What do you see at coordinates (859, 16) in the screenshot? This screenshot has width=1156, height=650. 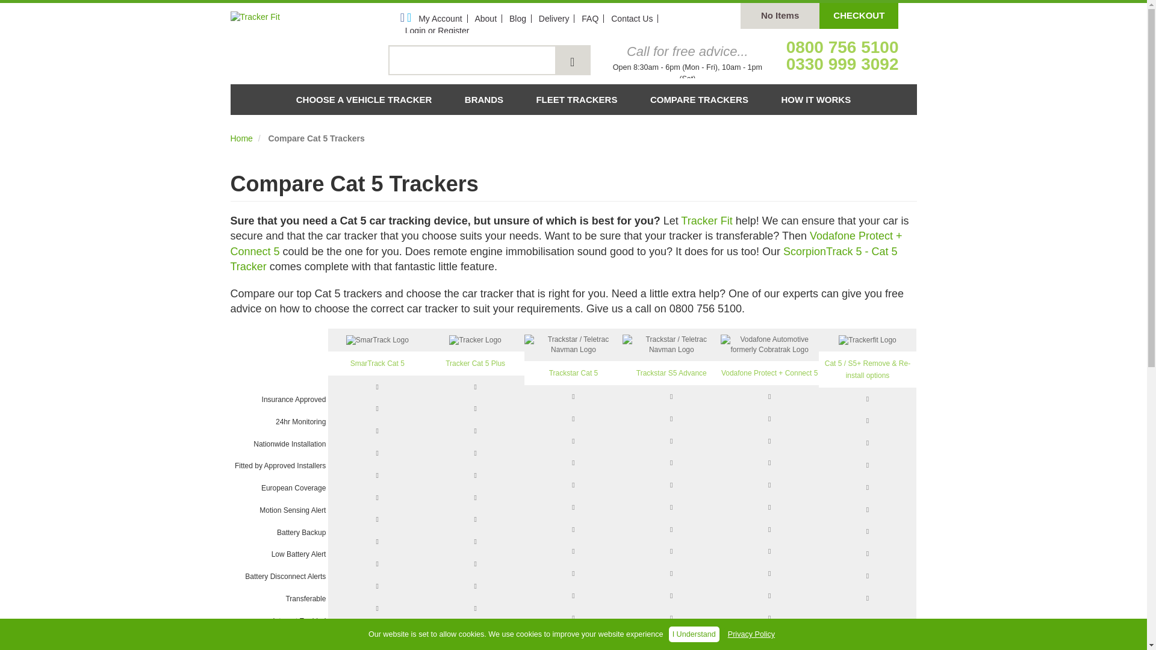 I see `Shopping Basket` at bounding box center [859, 16].